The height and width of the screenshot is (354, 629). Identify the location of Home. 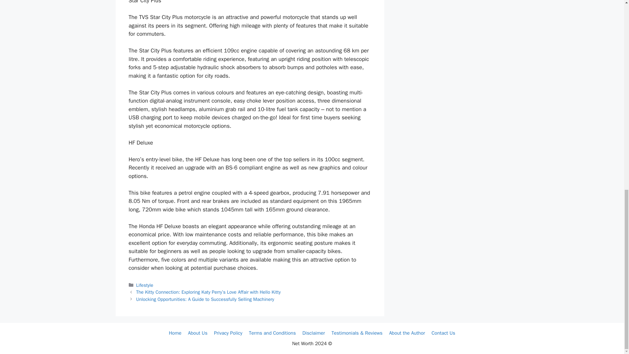
(175, 333).